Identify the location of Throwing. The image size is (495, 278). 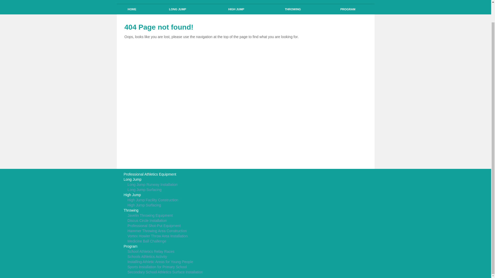
(204, 211).